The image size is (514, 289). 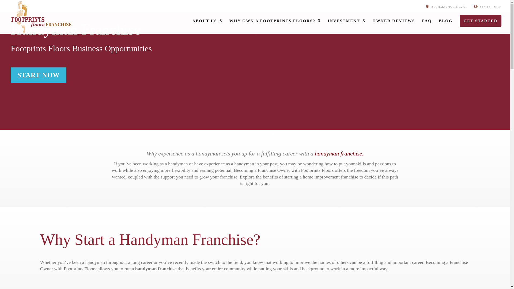 What do you see at coordinates (487, 7) in the screenshot?
I see `720.824.5141` at bounding box center [487, 7].